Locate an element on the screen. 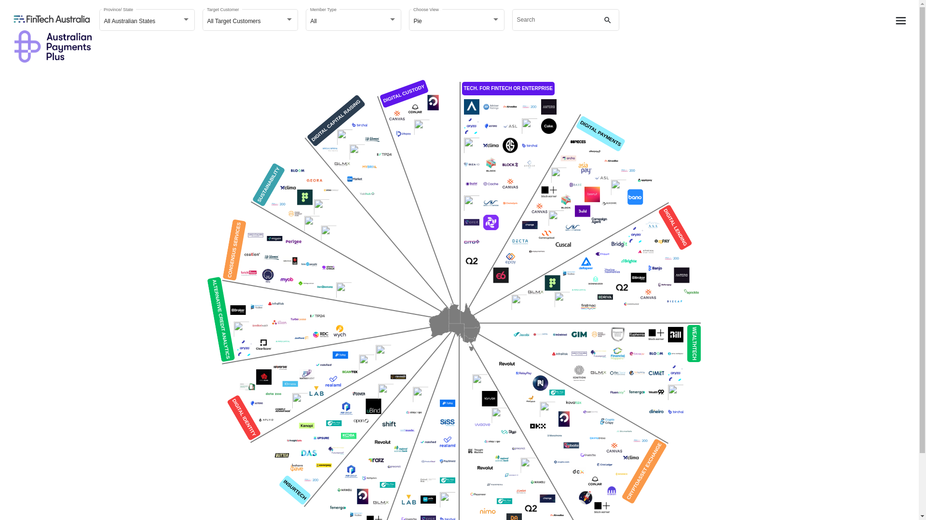 Image resolution: width=926 pixels, height=520 pixels. Migain is located at coordinates (274, 239).